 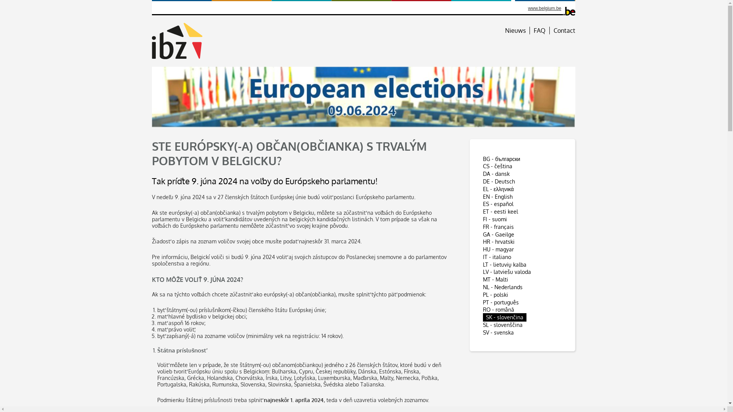 What do you see at coordinates (498, 197) in the screenshot?
I see `EN - English` at bounding box center [498, 197].